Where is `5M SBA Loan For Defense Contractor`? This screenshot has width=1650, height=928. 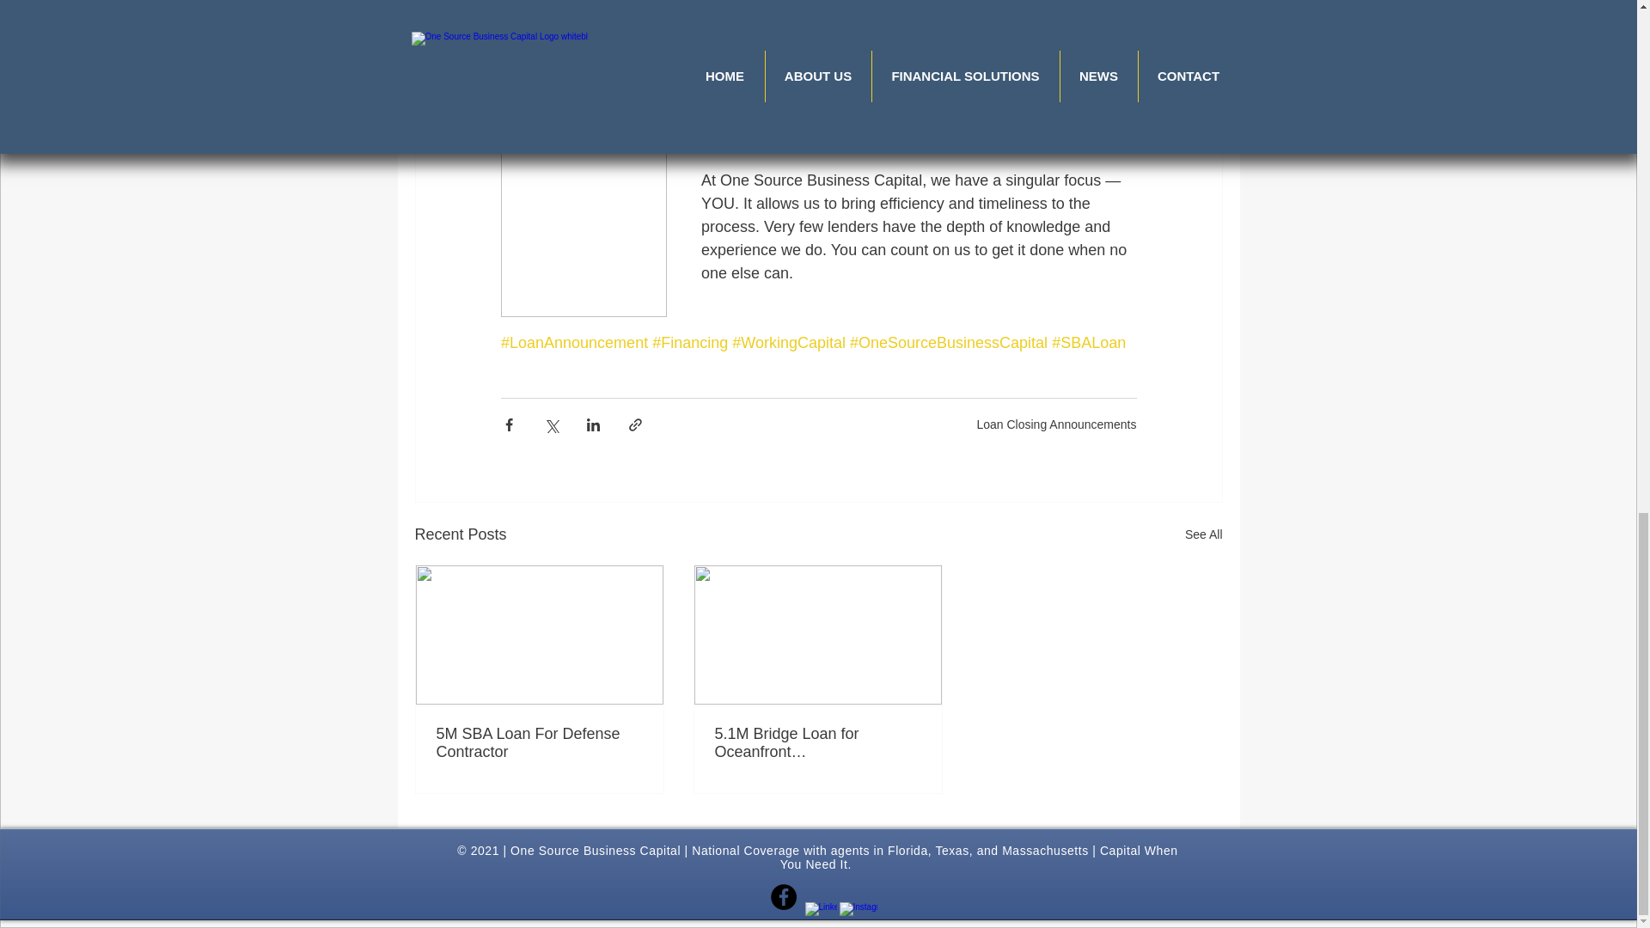 5M SBA Loan For Defense Contractor is located at coordinates (540, 742).